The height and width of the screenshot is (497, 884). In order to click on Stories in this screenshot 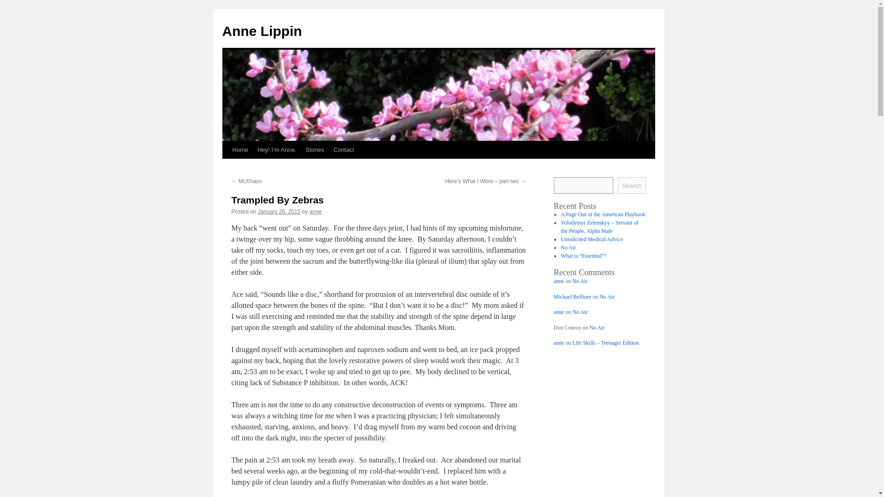, I will do `click(315, 150)`.